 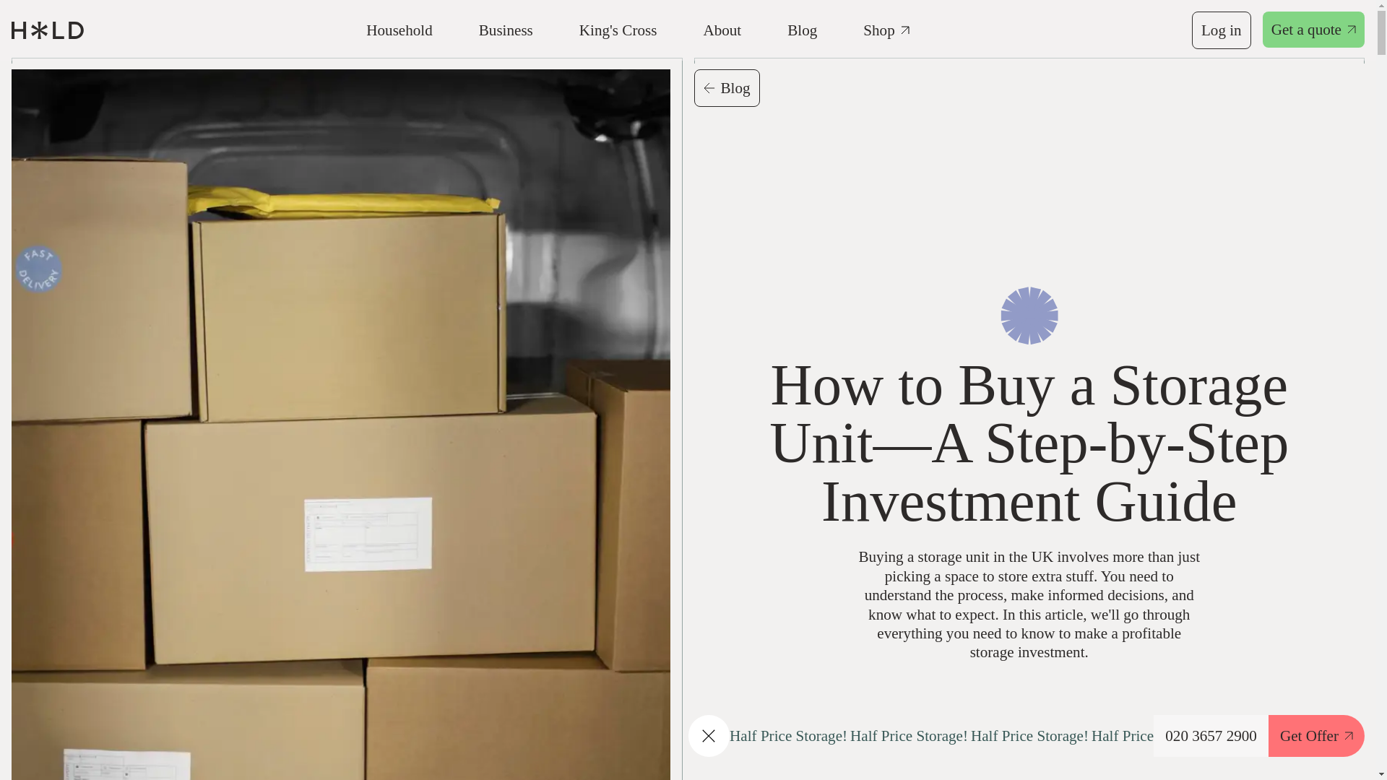 What do you see at coordinates (618, 30) in the screenshot?
I see `King's Cross` at bounding box center [618, 30].